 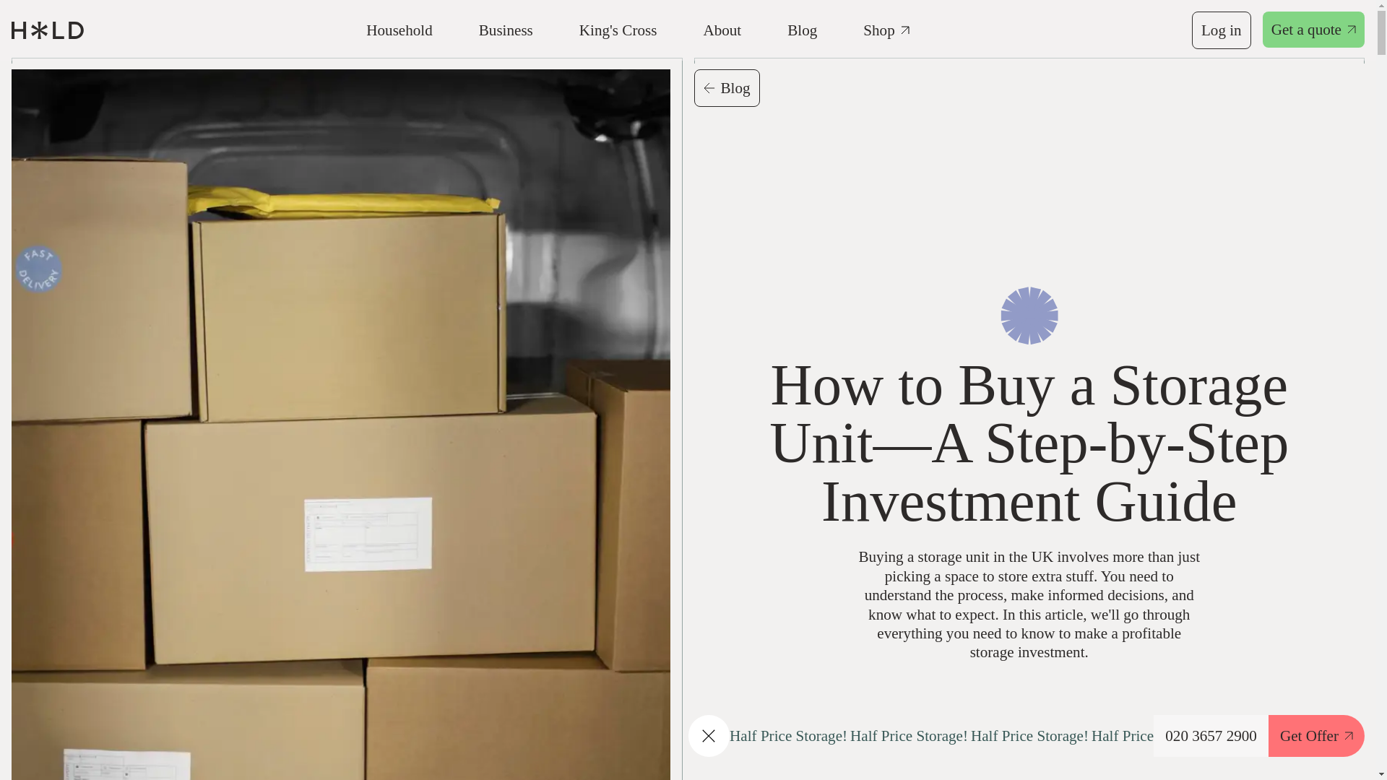 What do you see at coordinates (618, 30) in the screenshot?
I see `King's Cross` at bounding box center [618, 30].